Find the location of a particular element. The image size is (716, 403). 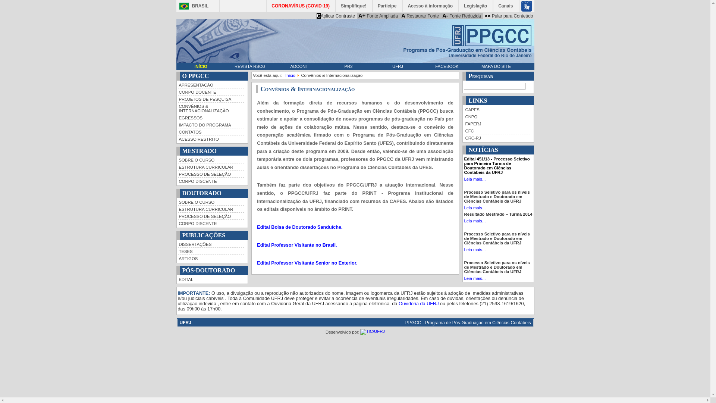

BRASIL is located at coordinates (192, 6).